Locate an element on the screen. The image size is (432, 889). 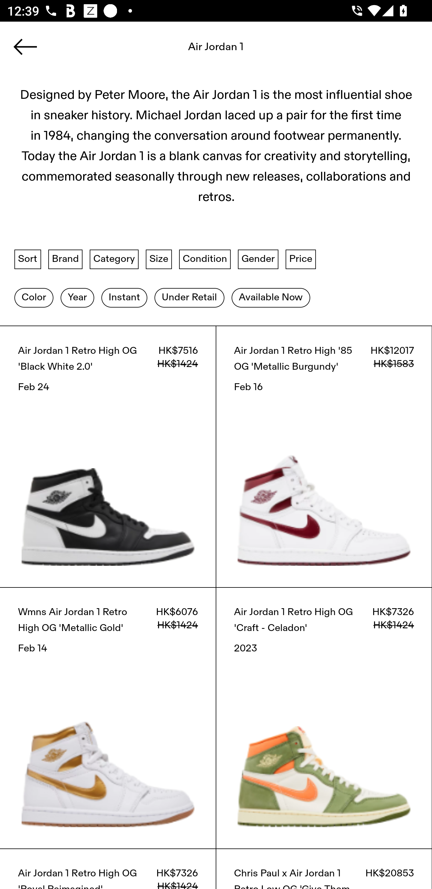
Brand is located at coordinates (65, 259).